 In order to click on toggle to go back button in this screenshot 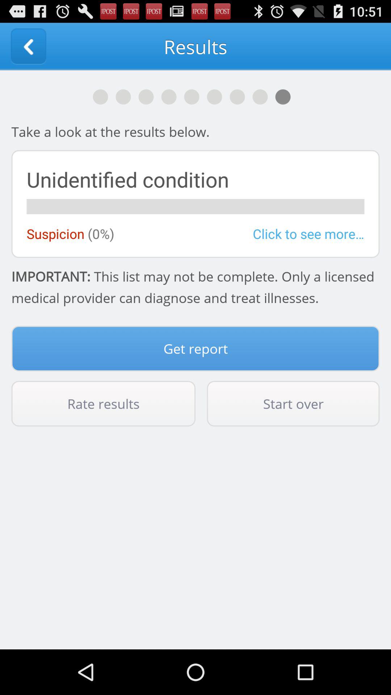, I will do `click(28, 46)`.